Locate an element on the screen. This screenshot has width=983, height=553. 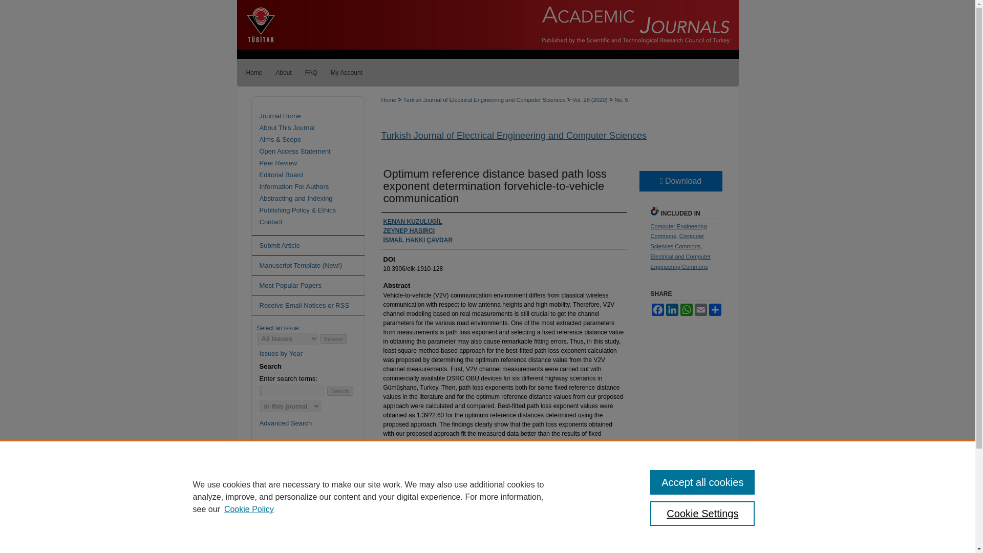
Peer Review is located at coordinates (316, 163).